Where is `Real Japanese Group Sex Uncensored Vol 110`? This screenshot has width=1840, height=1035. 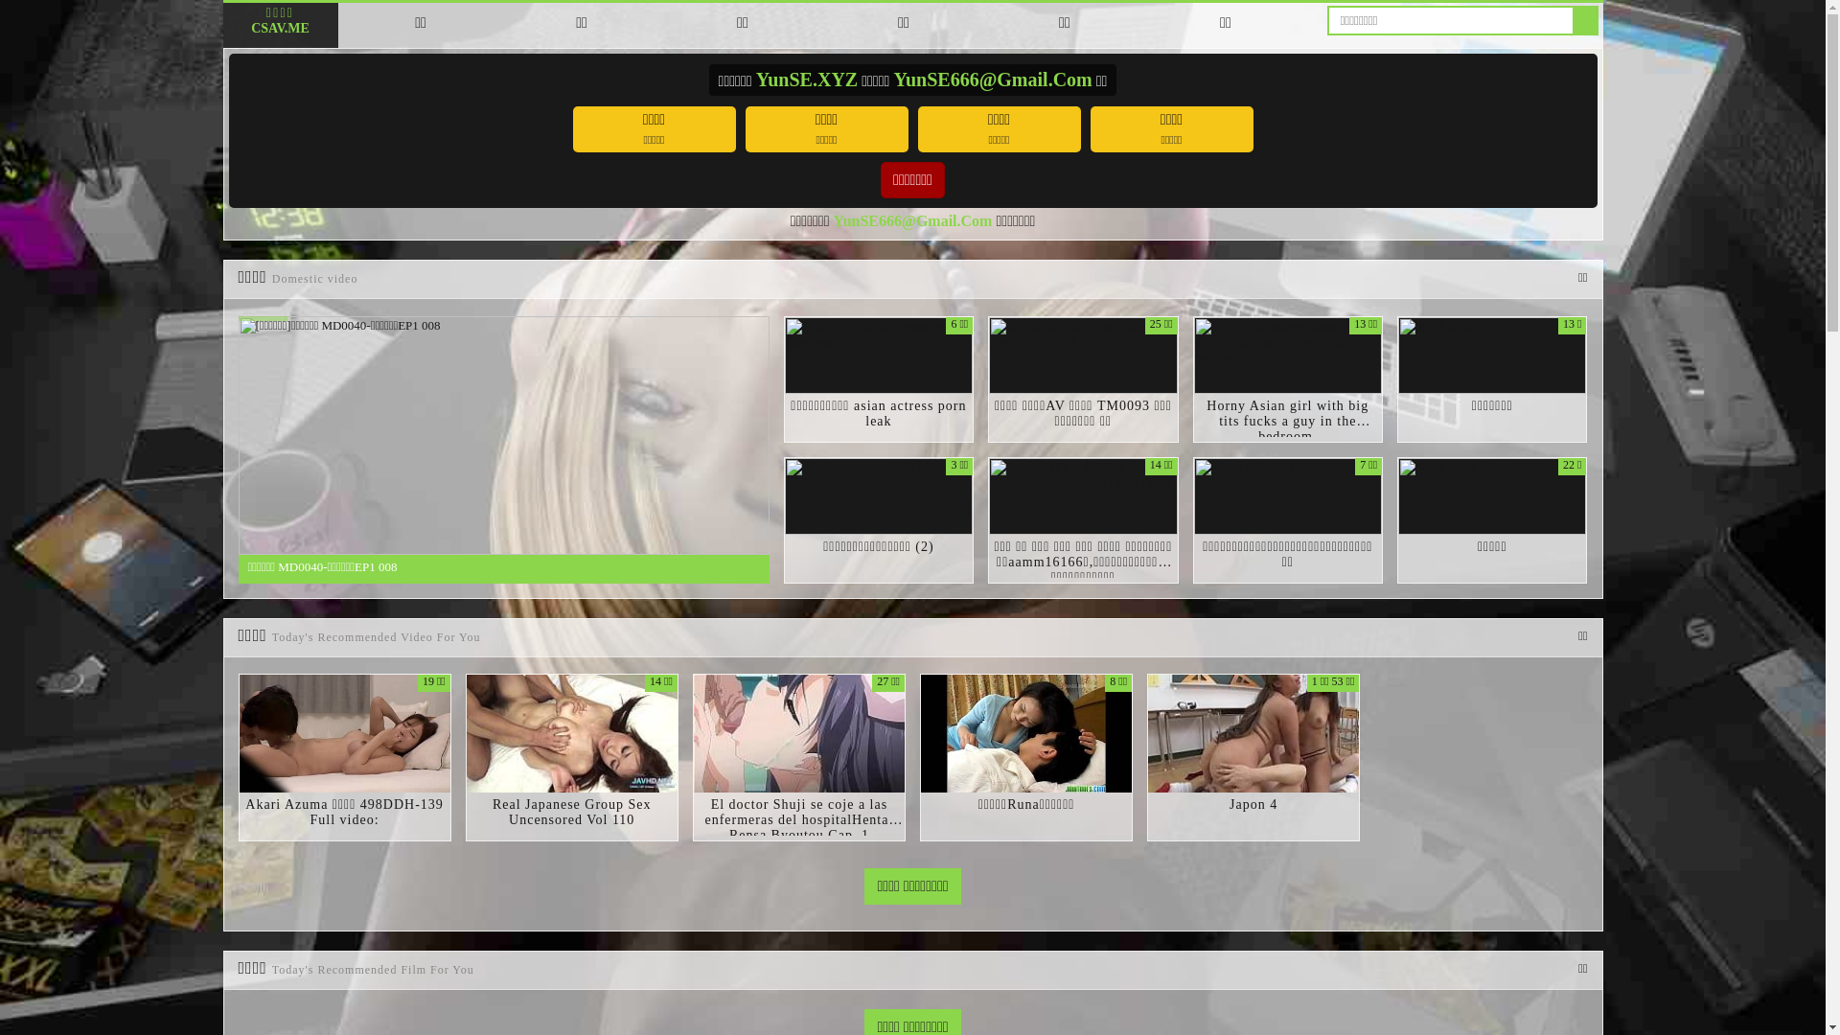
Real Japanese Group Sex Uncensored Vol 110 is located at coordinates (572, 813).